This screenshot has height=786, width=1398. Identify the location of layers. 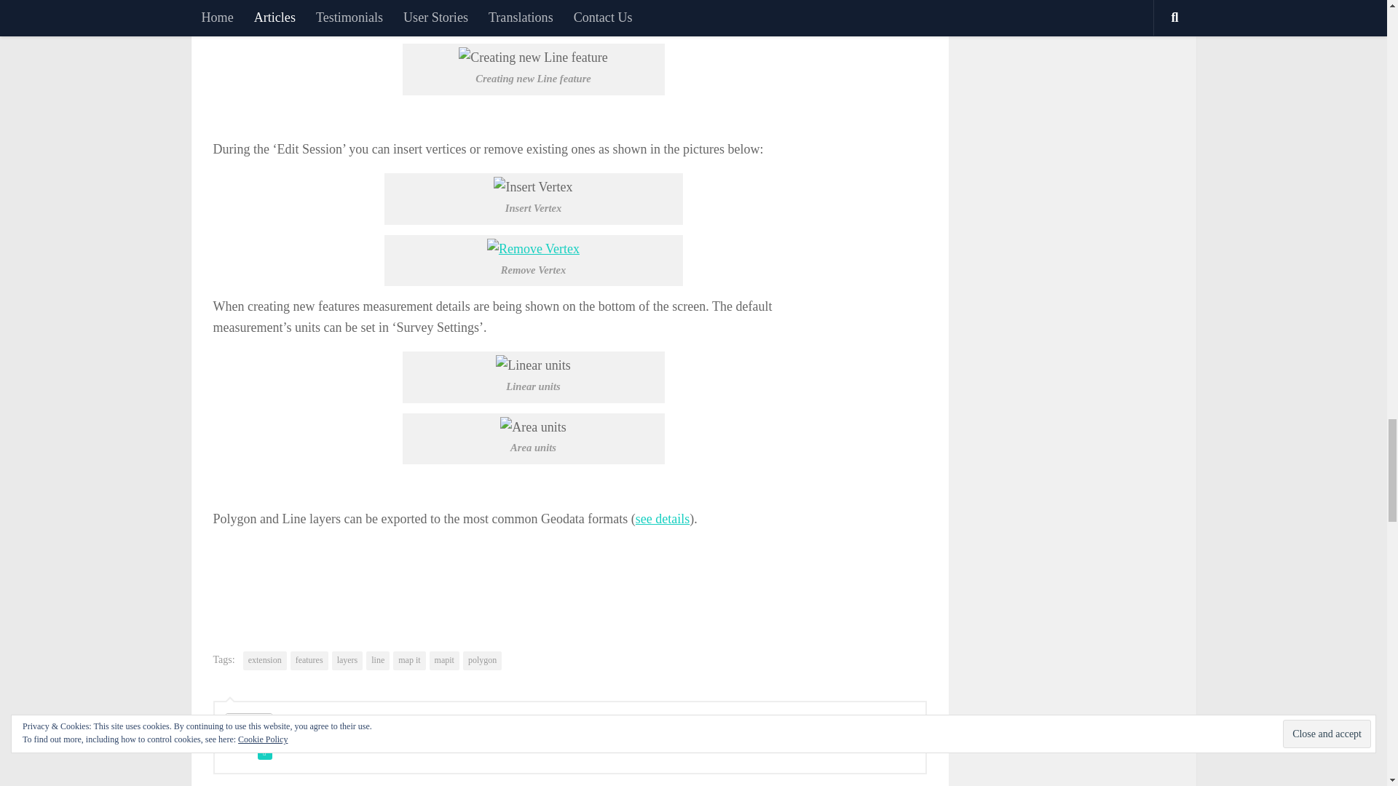
(348, 661).